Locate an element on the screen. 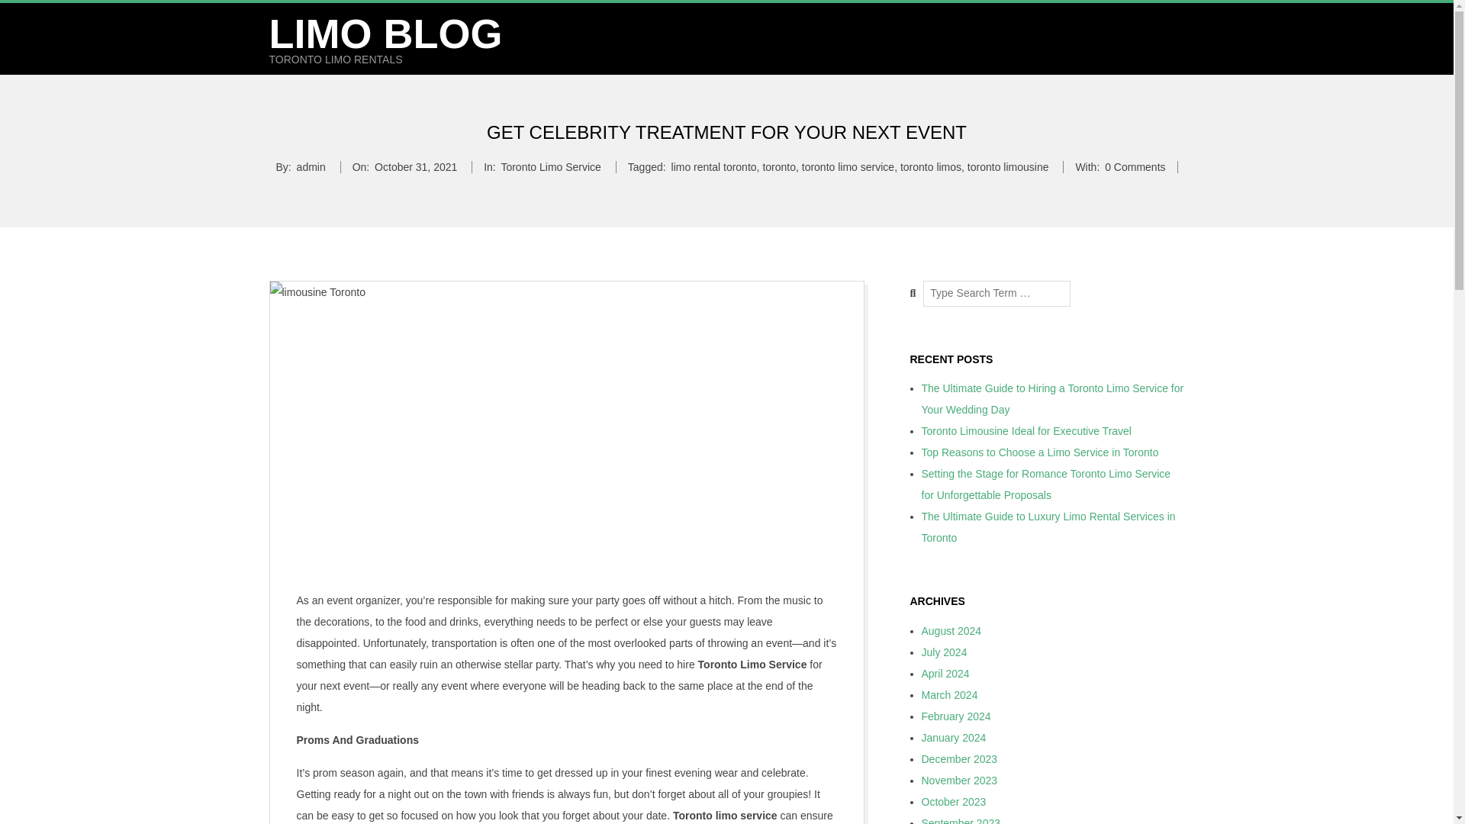 This screenshot has width=1465, height=824. April 2024 is located at coordinates (945, 673).